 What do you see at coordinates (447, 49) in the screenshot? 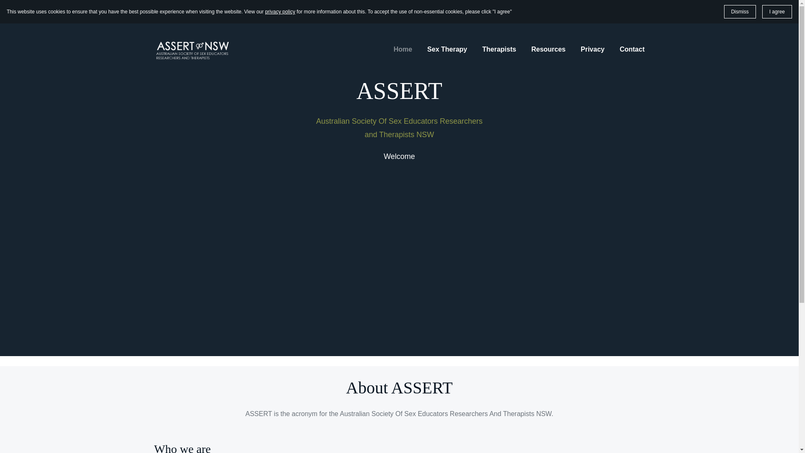
I see `Sex Therapy` at bounding box center [447, 49].